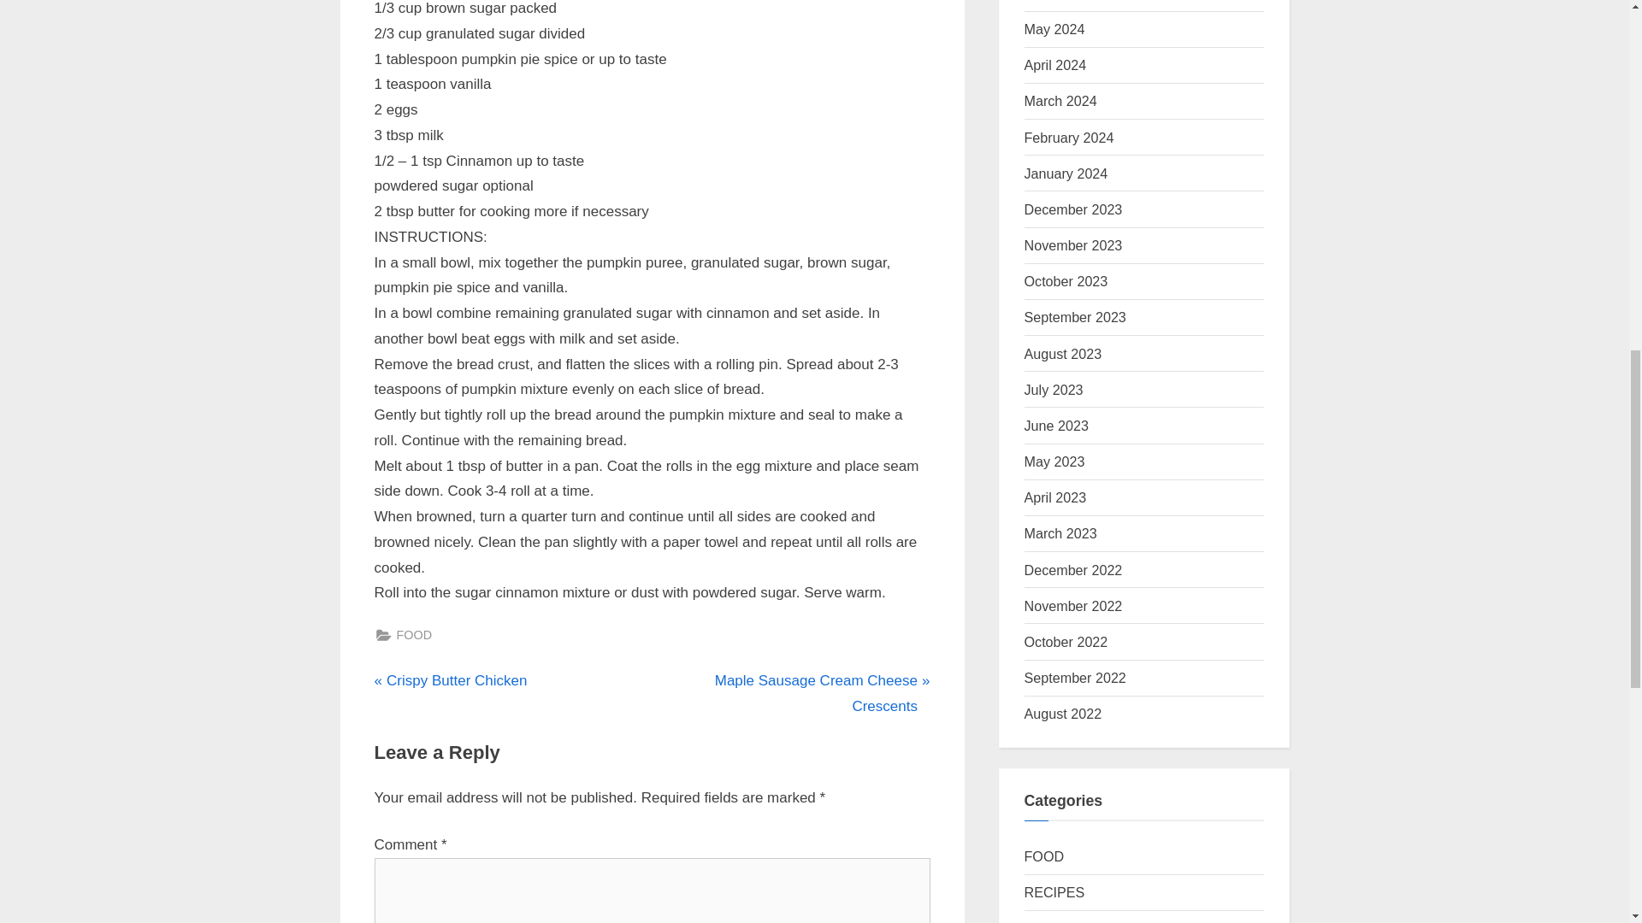  Describe the element at coordinates (1069, 137) in the screenshot. I see `February 2024` at that location.